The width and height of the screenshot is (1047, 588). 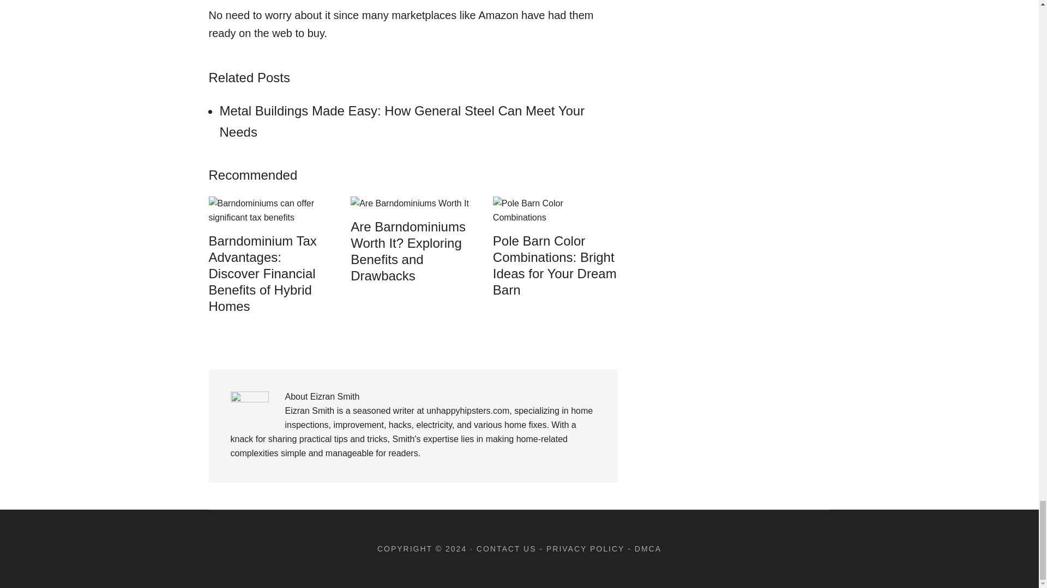 I want to click on Are Barndominiums Worth It? Exploring Benefits and Drawbacks, so click(x=408, y=250).